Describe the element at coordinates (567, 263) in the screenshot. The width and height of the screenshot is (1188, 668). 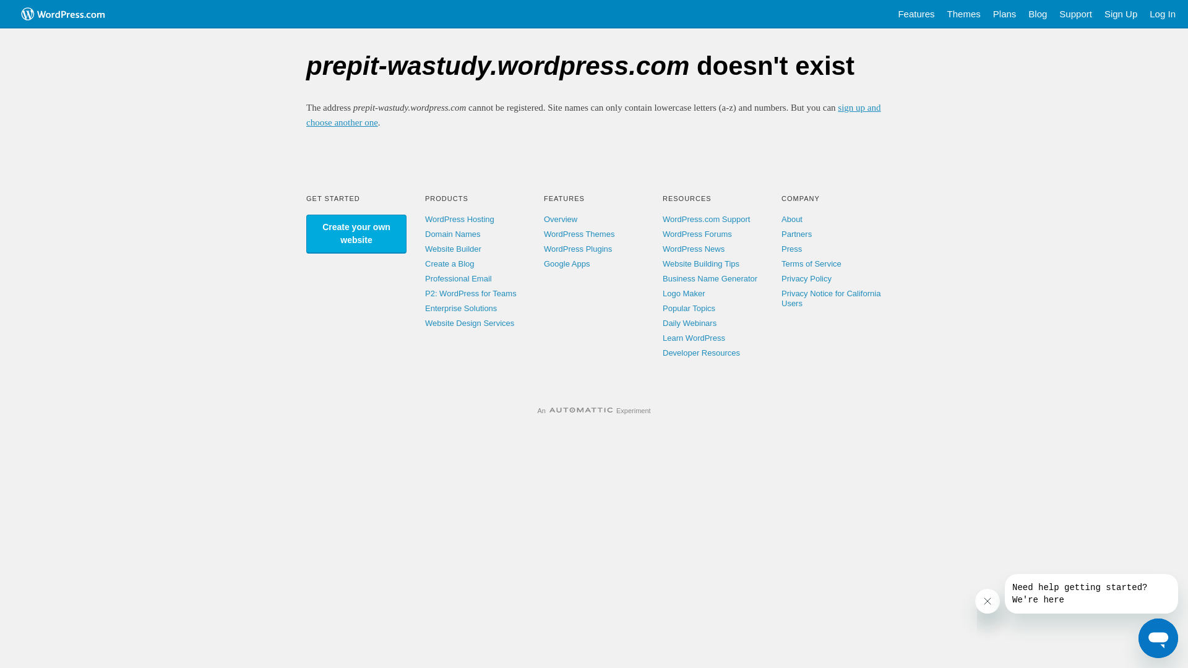
I see `Google Apps` at that location.